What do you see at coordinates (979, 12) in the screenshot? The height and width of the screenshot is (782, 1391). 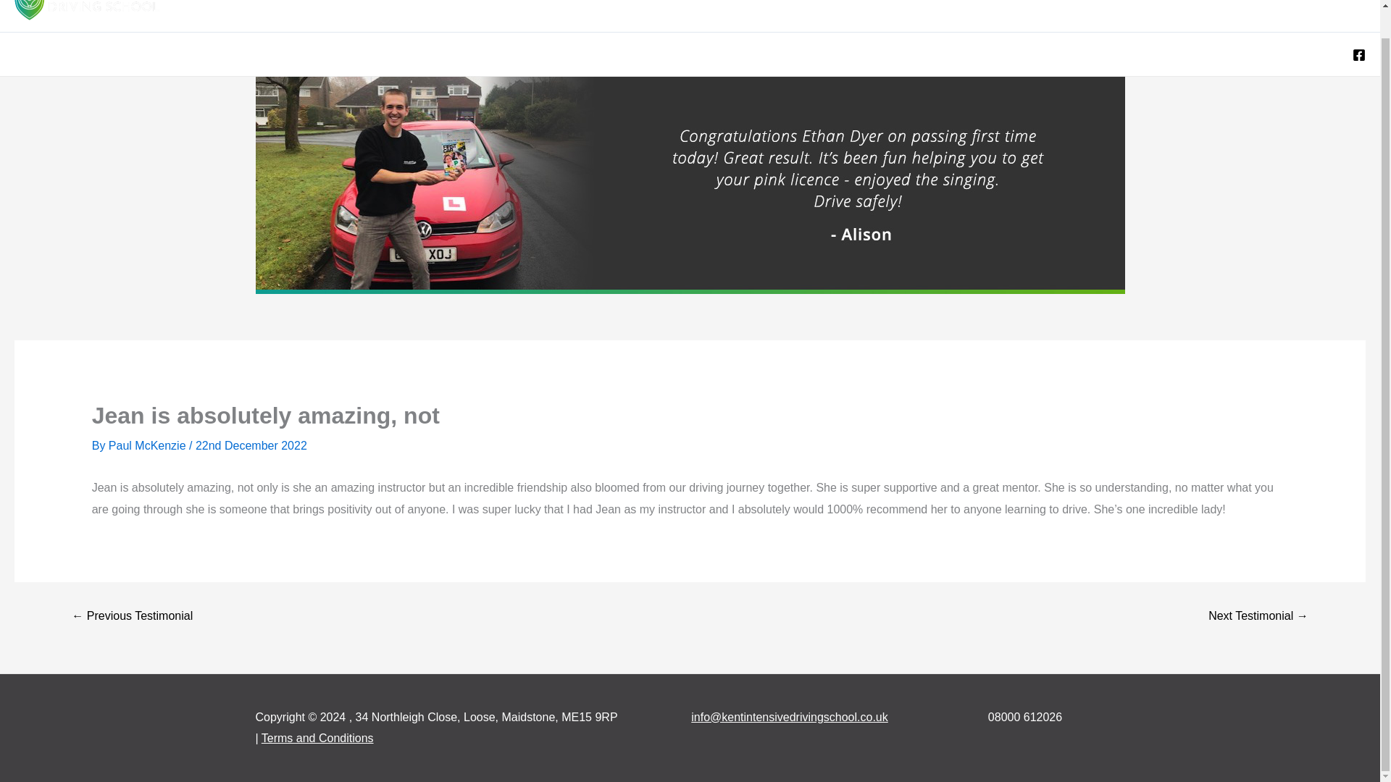 I see `Tests` at bounding box center [979, 12].